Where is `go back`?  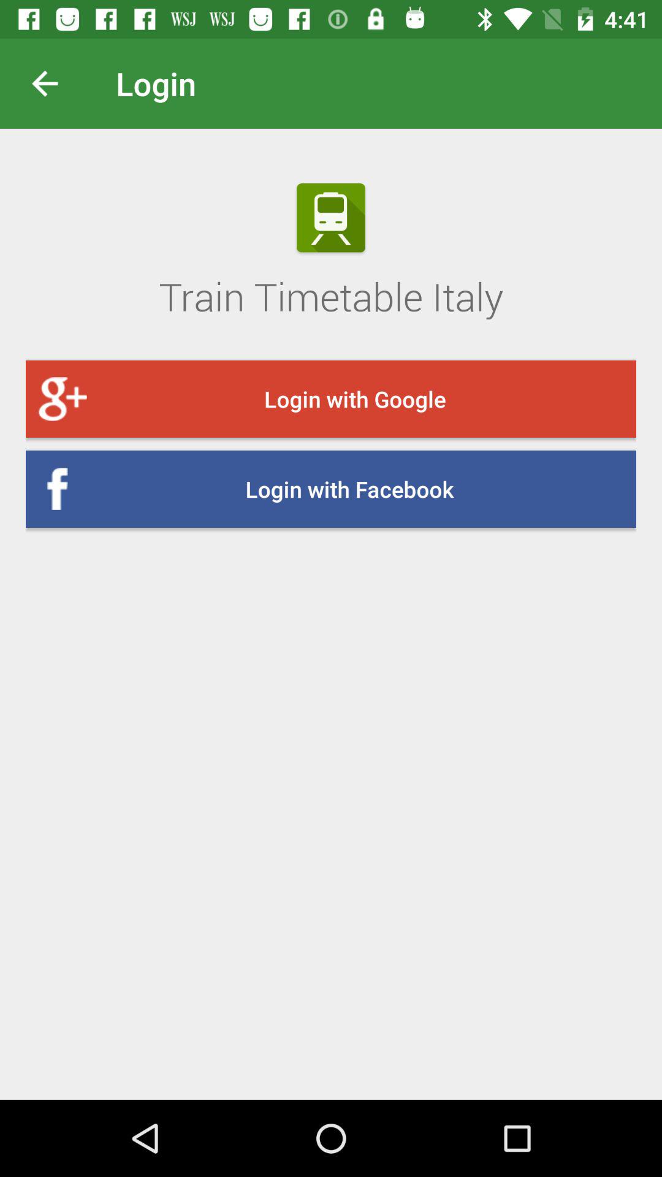
go back is located at coordinates (55, 83).